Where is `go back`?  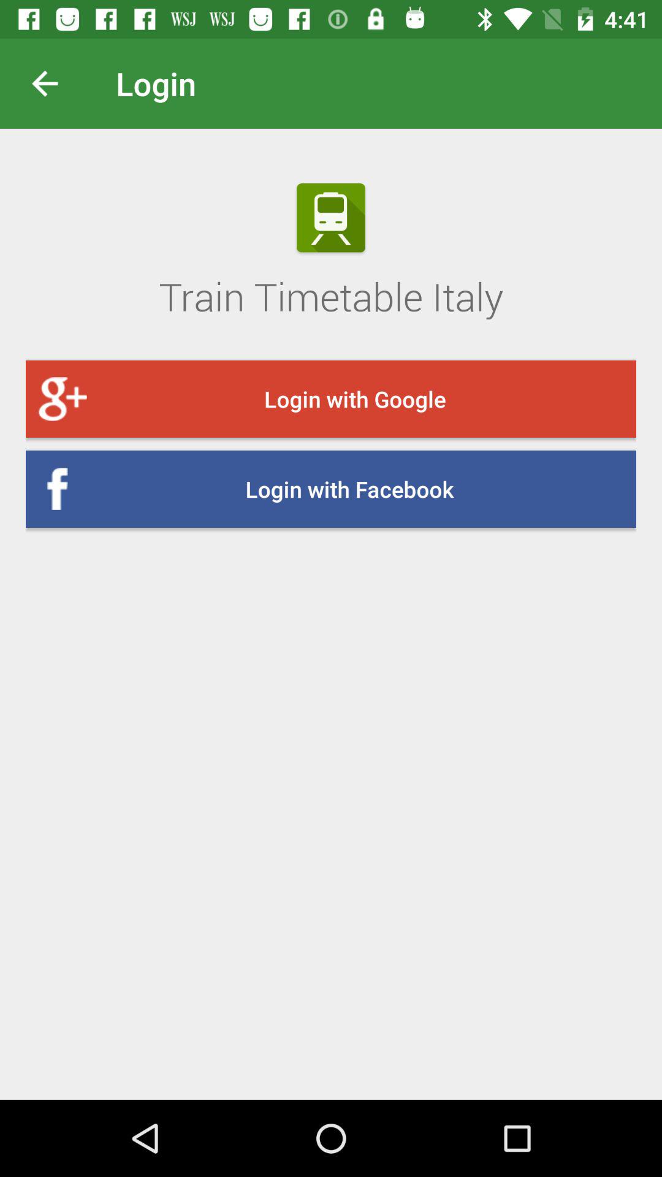
go back is located at coordinates (55, 83).